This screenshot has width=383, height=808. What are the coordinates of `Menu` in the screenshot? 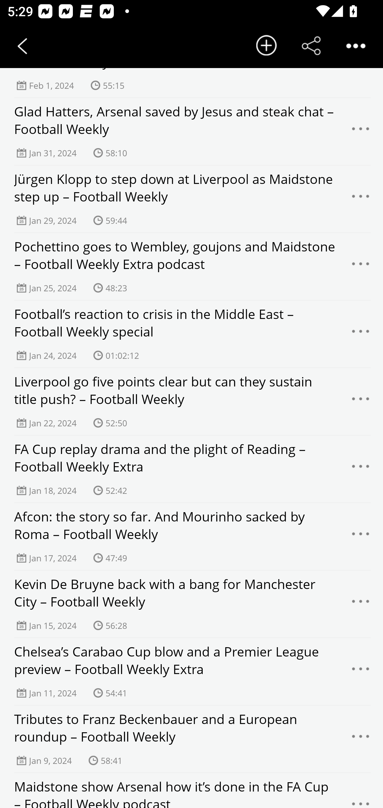 It's located at (361, 537).